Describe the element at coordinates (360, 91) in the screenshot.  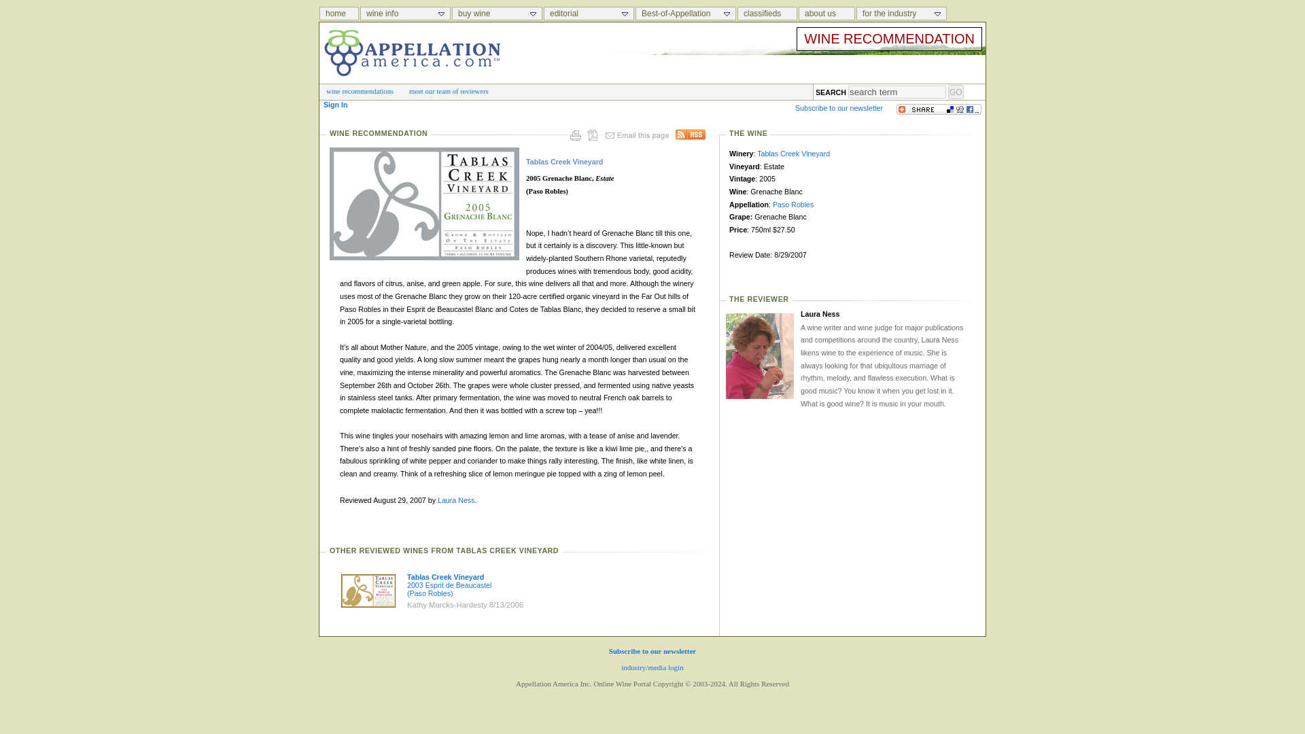
I see `wine recommendations` at that location.